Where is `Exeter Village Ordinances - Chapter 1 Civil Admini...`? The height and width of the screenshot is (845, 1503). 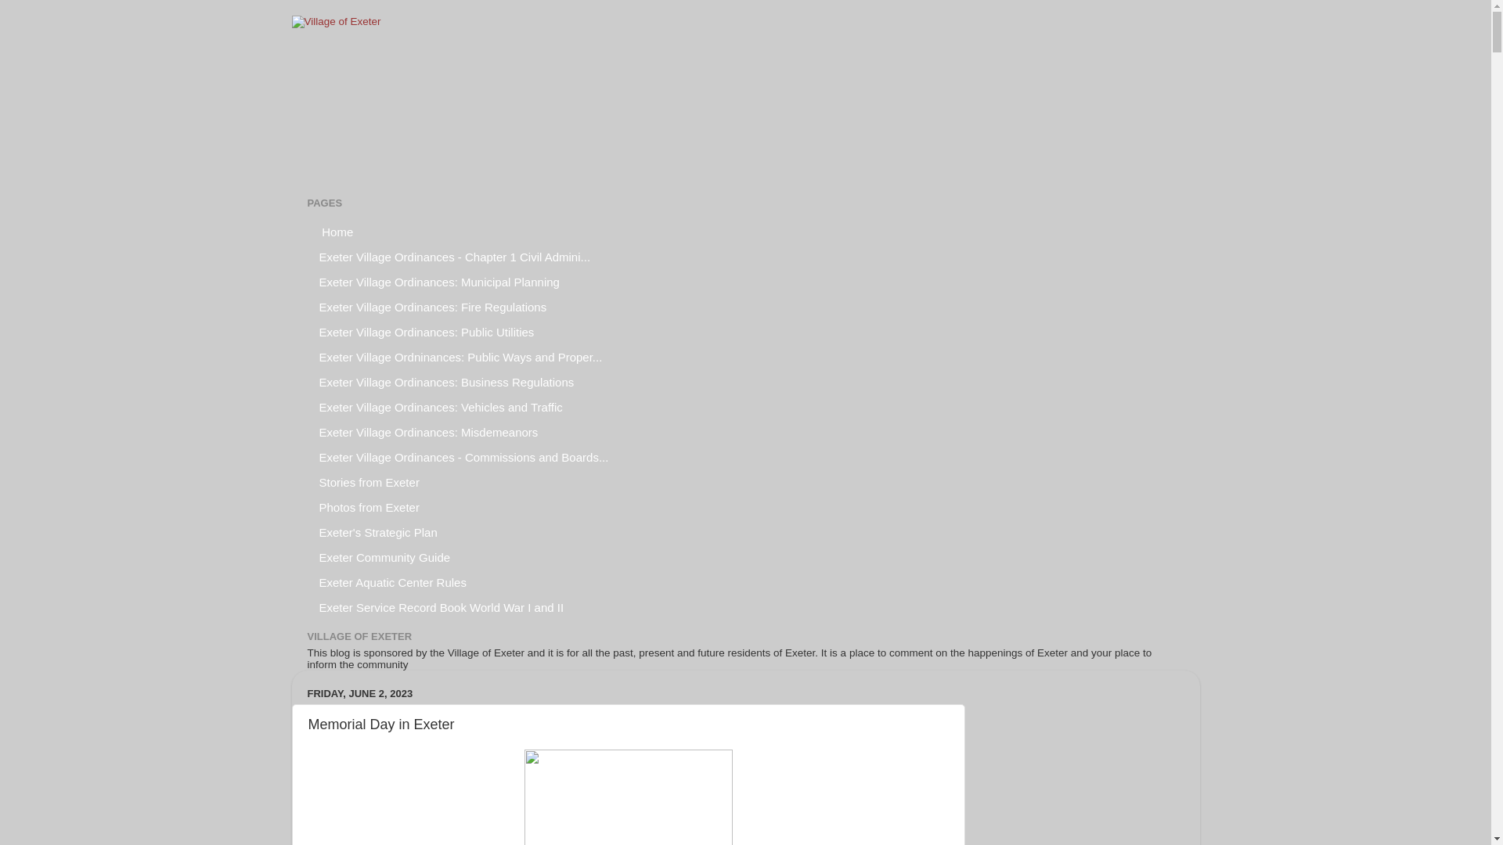 Exeter Village Ordinances - Chapter 1 Civil Admini... is located at coordinates (454, 257).